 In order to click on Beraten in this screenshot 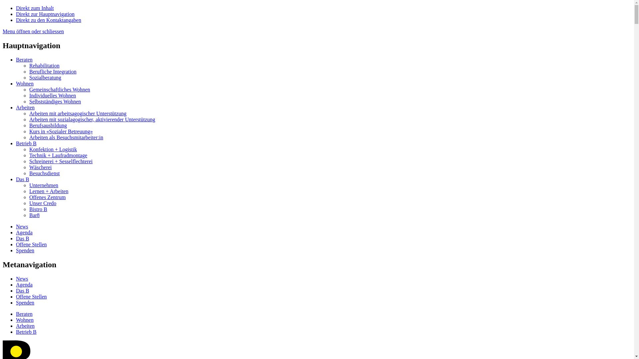, I will do `click(24, 60)`.